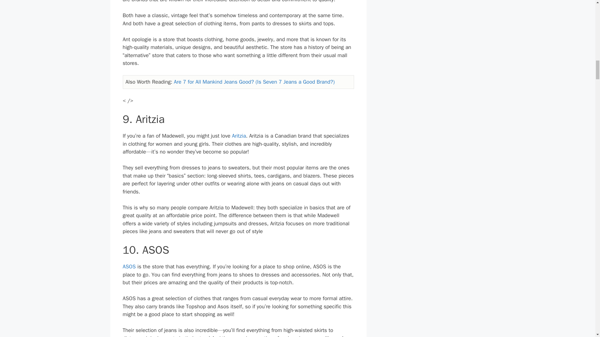 This screenshot has height=337, width=600. Describe the element at coordinates (239, 136) in the screenshot. I see `Aritzia` at that location.